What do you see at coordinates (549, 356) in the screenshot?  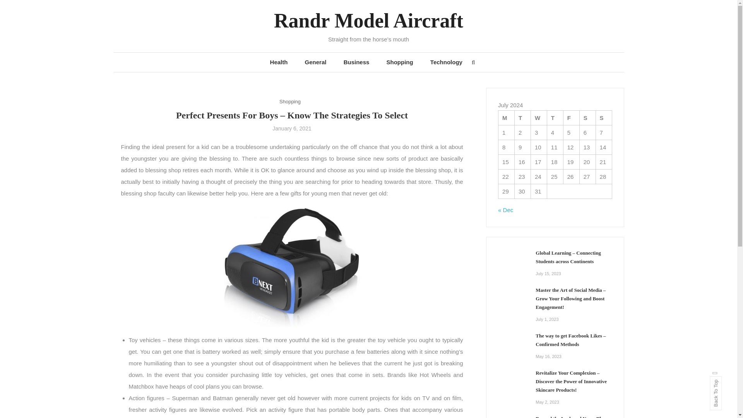 I see `May 16, 2023` at bounding box center [549, 356].